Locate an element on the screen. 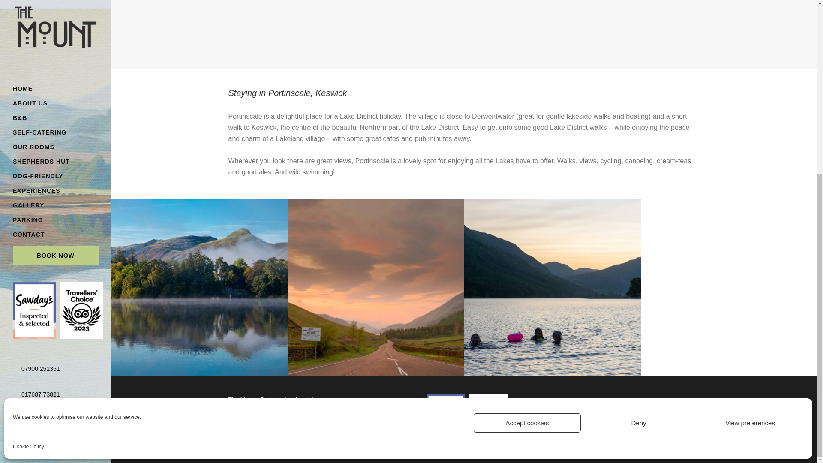 The width and height of the screenshot is (823, 463). View preferences is located at coordinates (750, 149).